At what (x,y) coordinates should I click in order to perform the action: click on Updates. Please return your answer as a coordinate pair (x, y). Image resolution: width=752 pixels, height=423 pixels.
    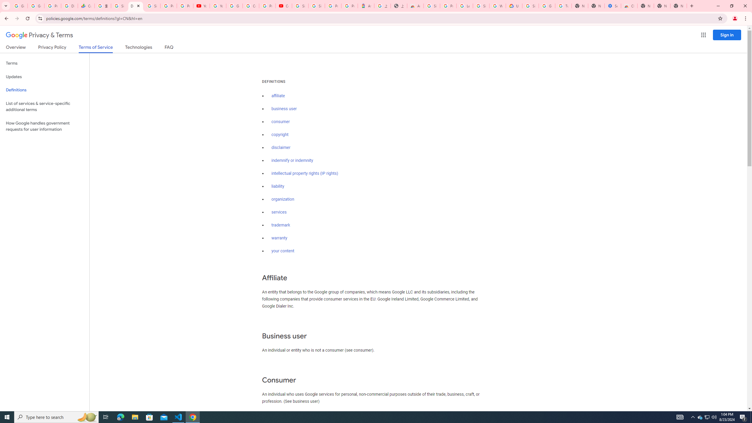
    Looking at the image, I should click on (45, 77).